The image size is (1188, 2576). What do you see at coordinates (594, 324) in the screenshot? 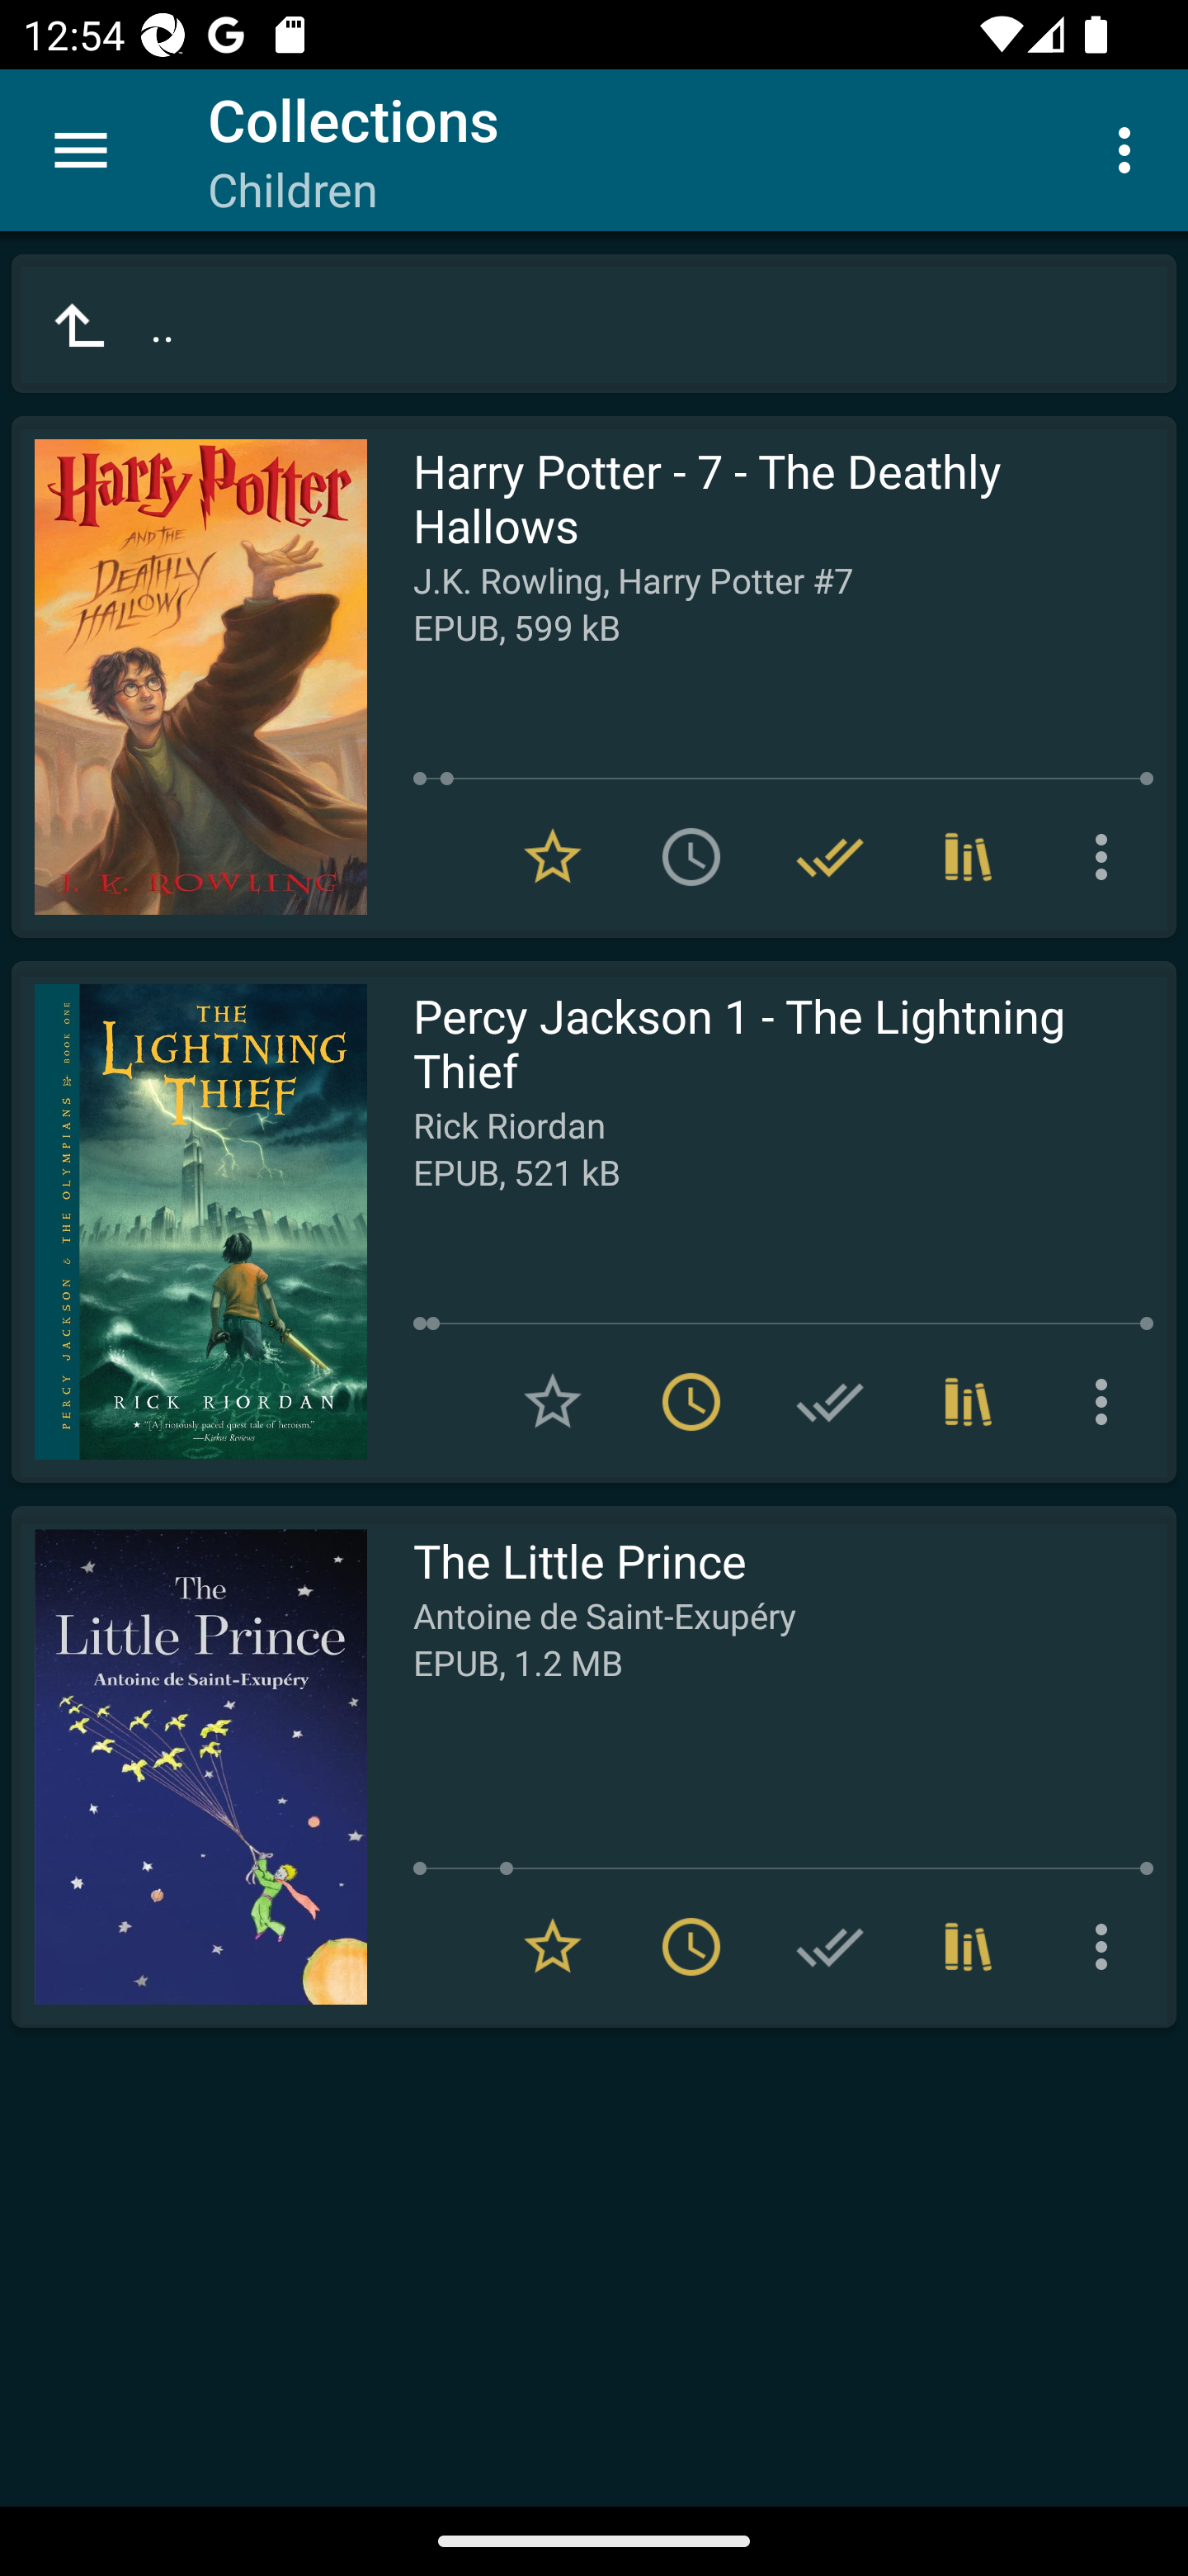
I see `..` at bounding box center [594, 324].